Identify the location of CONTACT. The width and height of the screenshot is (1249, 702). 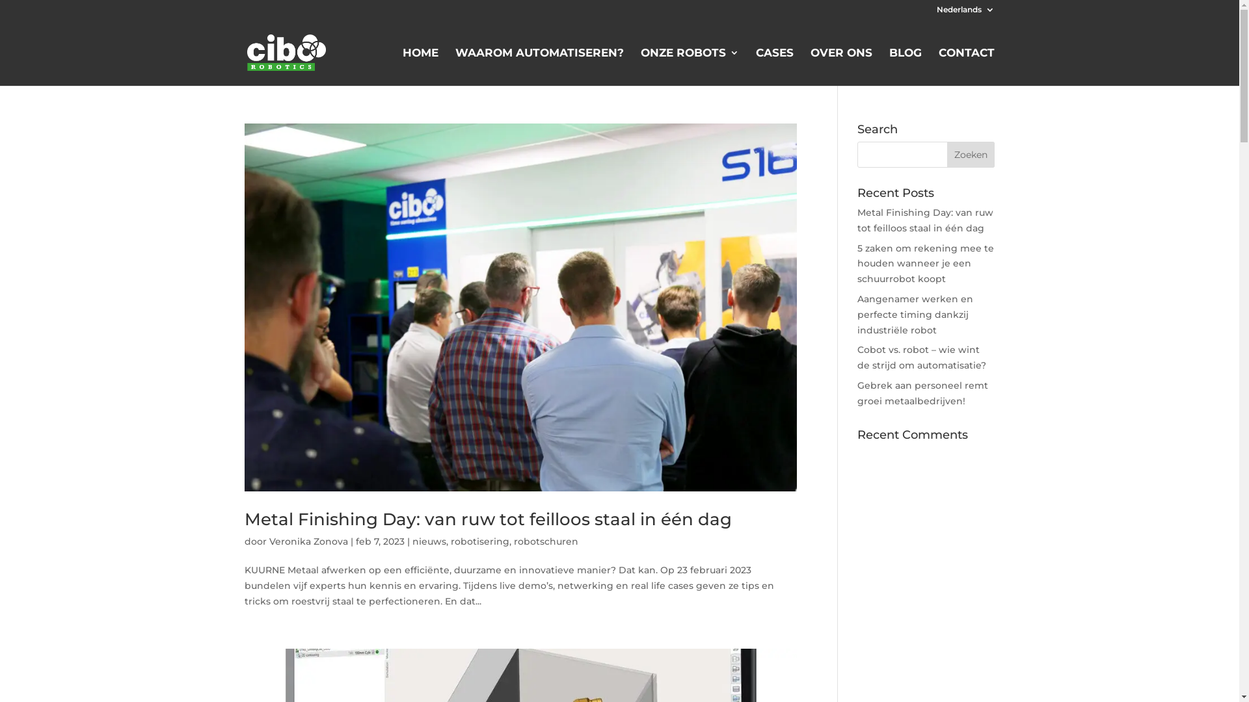
(967, 67).